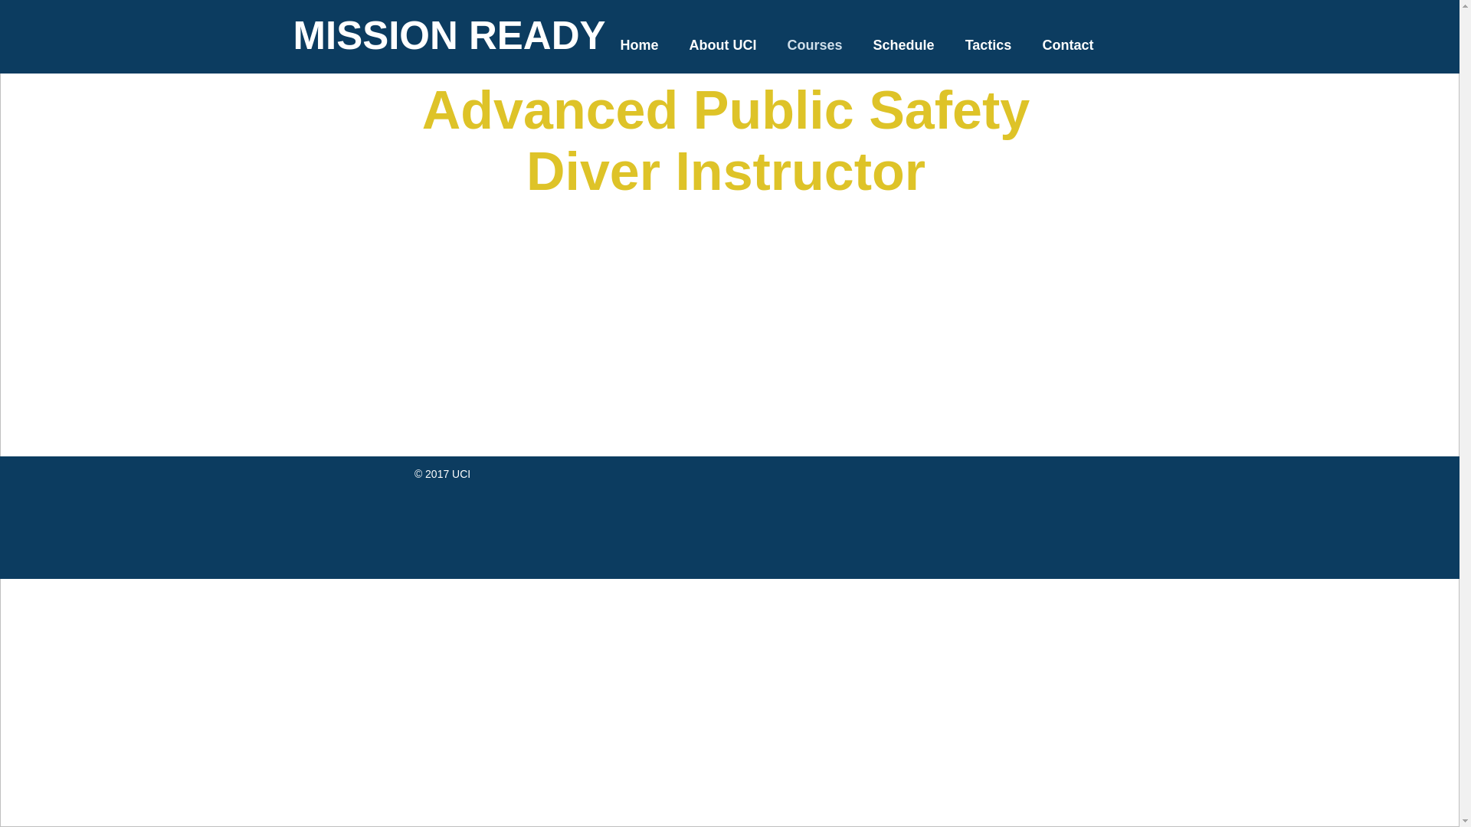 The height and width of the screenshot is (827, 1471). Describe the element at coordinates (904, 44) in the screenshot. I see `Schedule` at that location.